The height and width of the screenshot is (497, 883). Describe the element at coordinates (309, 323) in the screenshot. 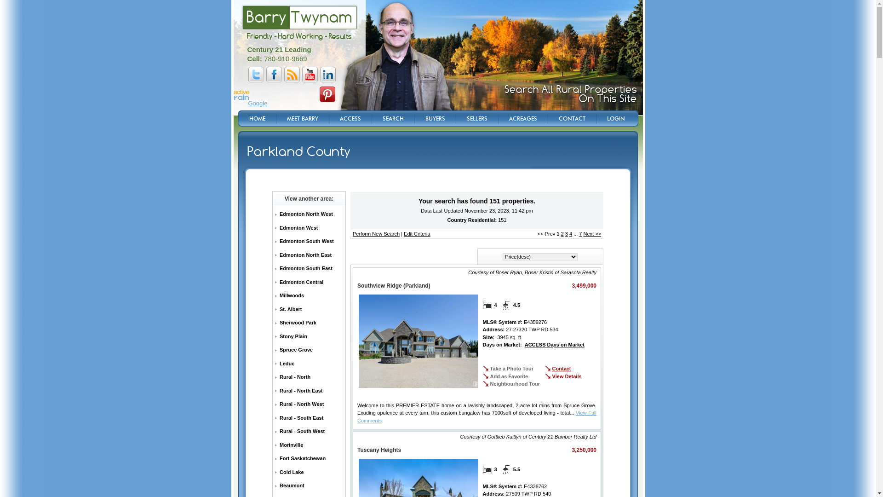

I see `Sherwood Park` at that location.